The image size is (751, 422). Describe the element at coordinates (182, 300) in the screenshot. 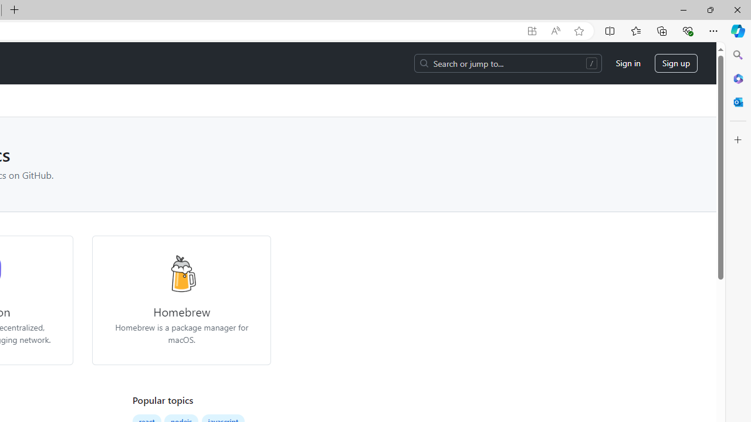

I see `homebrew Homebrew Homebrew is a package manager for macOS.` at that location.